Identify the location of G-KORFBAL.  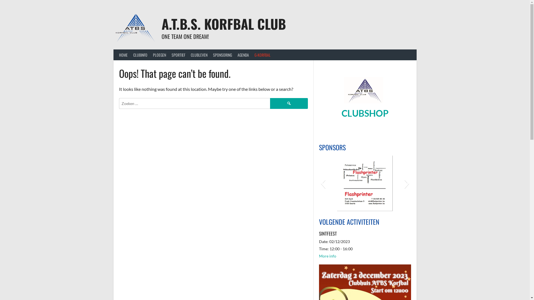
(262, 55).